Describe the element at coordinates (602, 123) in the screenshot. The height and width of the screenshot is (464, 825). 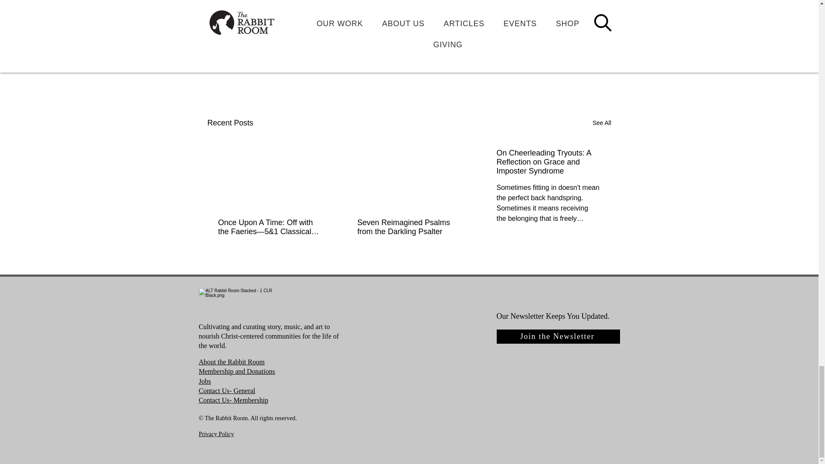
I see `See All` at that location.